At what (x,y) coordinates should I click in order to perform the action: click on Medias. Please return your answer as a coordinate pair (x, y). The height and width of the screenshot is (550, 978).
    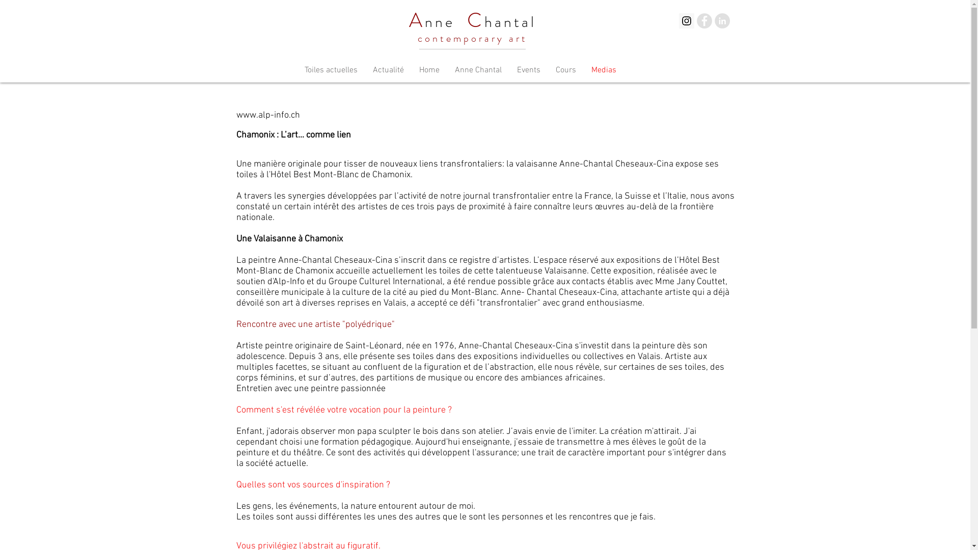
    Looking at the image, I should click on (604, 70).